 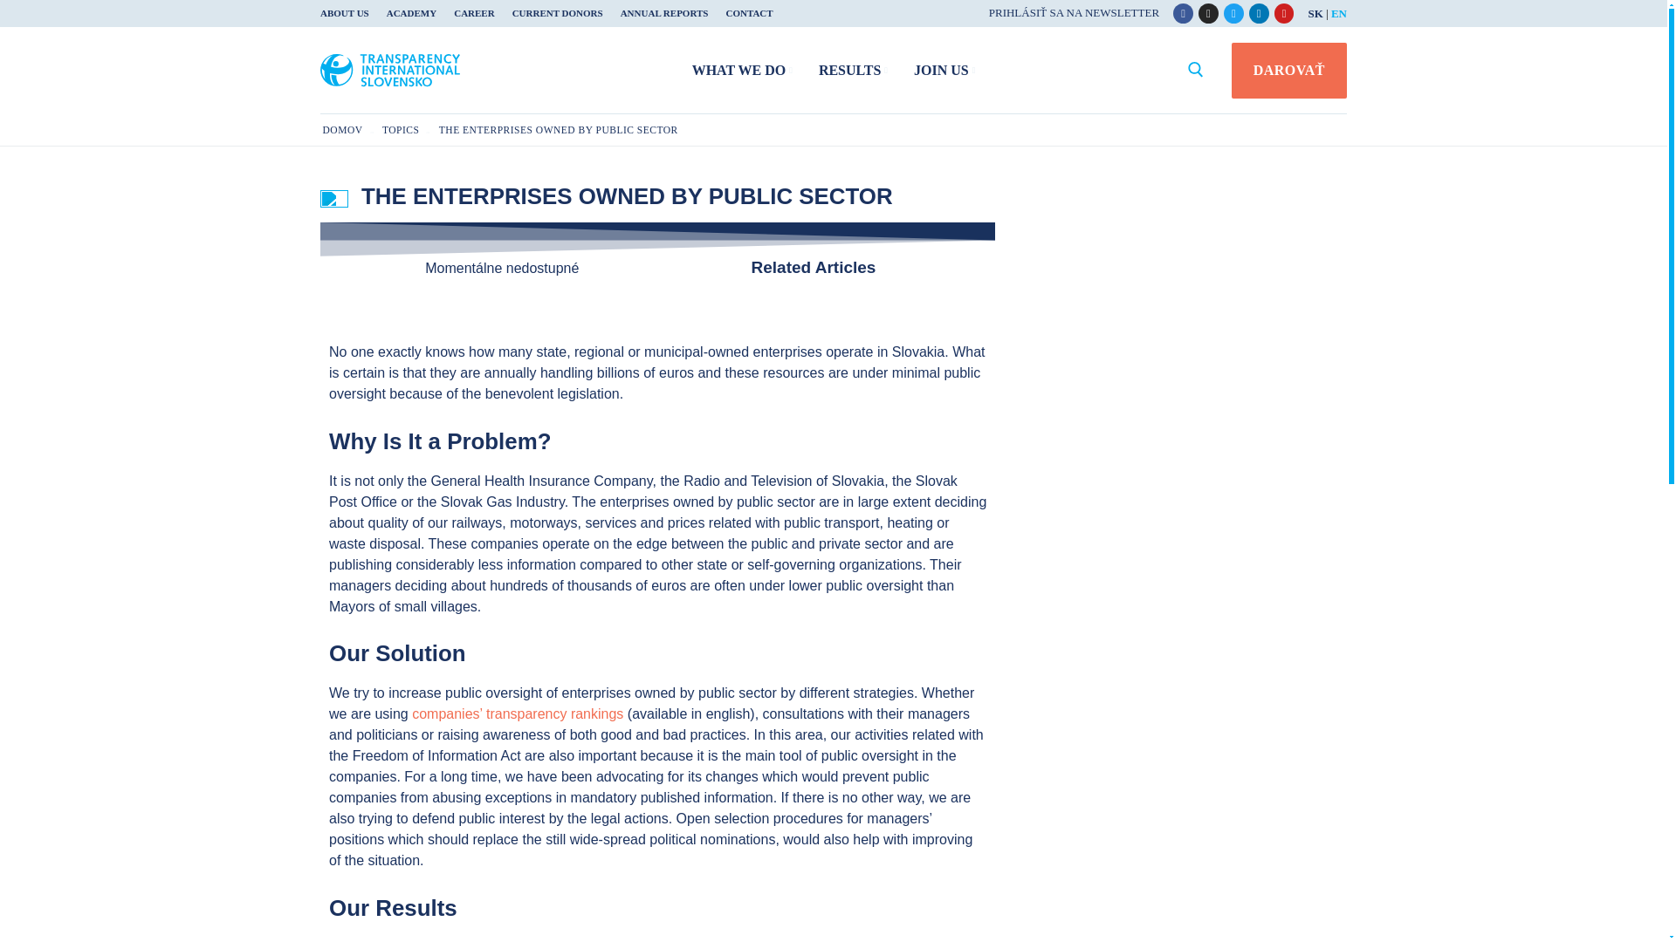 What do you see at coordinates (1315, 12) in the screenshot?
I see `SK` at bounding box center [1315, 12].